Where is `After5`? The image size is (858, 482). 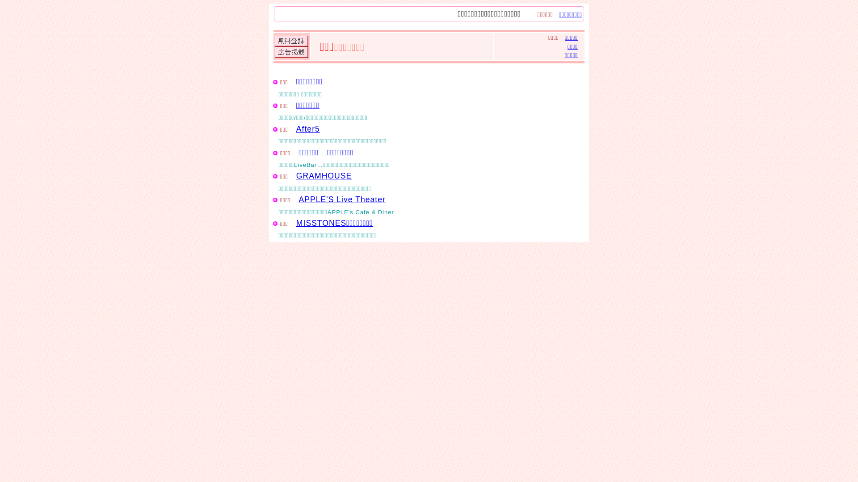
After5 is located at coordinates (308, 129).